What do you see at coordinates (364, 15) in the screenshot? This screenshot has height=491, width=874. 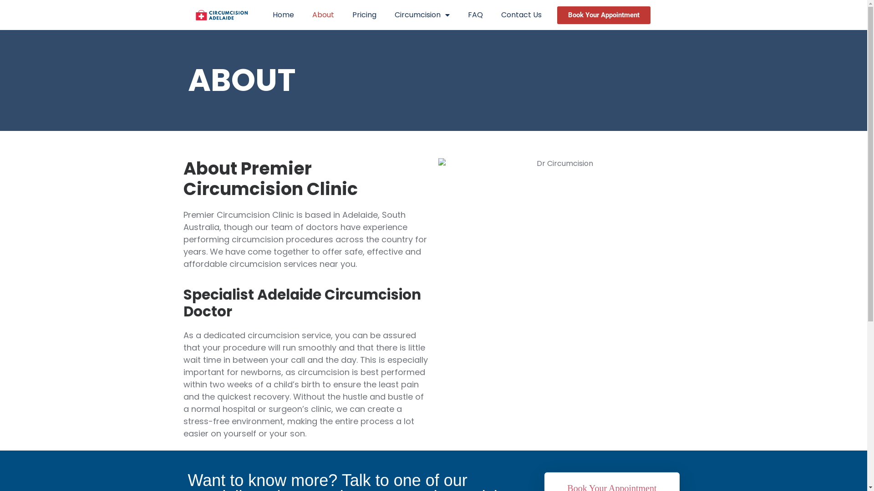 I see `Pricing` at bounding box center [364, 15].